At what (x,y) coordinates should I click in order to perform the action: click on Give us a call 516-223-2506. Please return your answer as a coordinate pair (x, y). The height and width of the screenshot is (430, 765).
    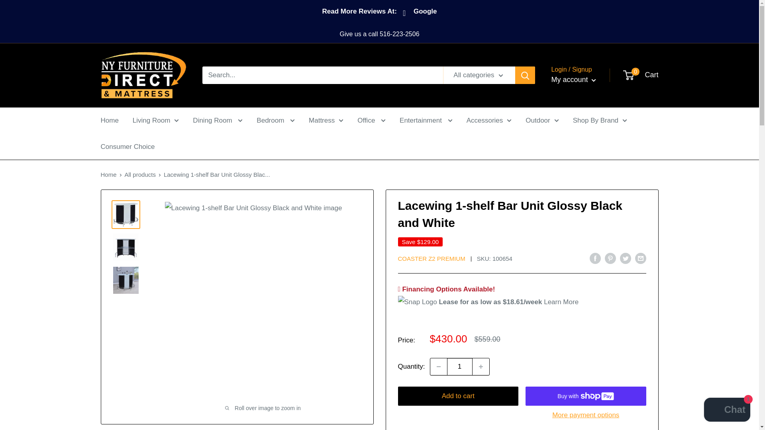
    Looking at the image, I should click on (379, 34).